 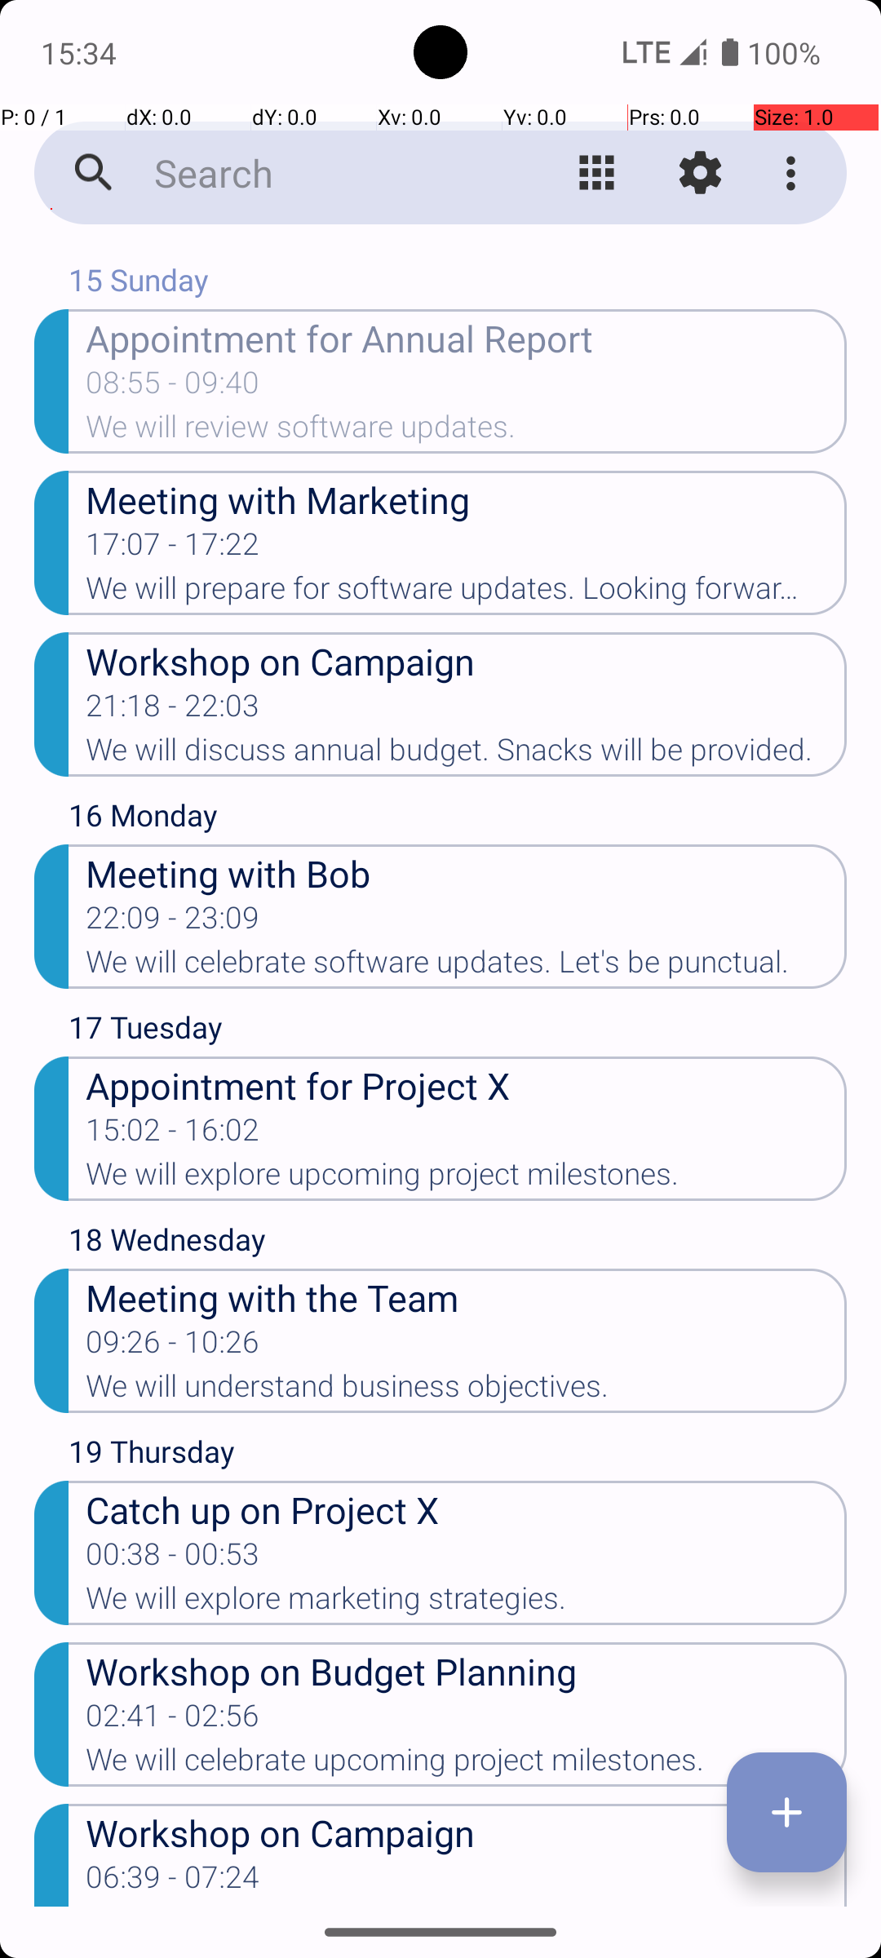 I want to click on We will explore upcoming project milestones., so click(x=467, y=1179).